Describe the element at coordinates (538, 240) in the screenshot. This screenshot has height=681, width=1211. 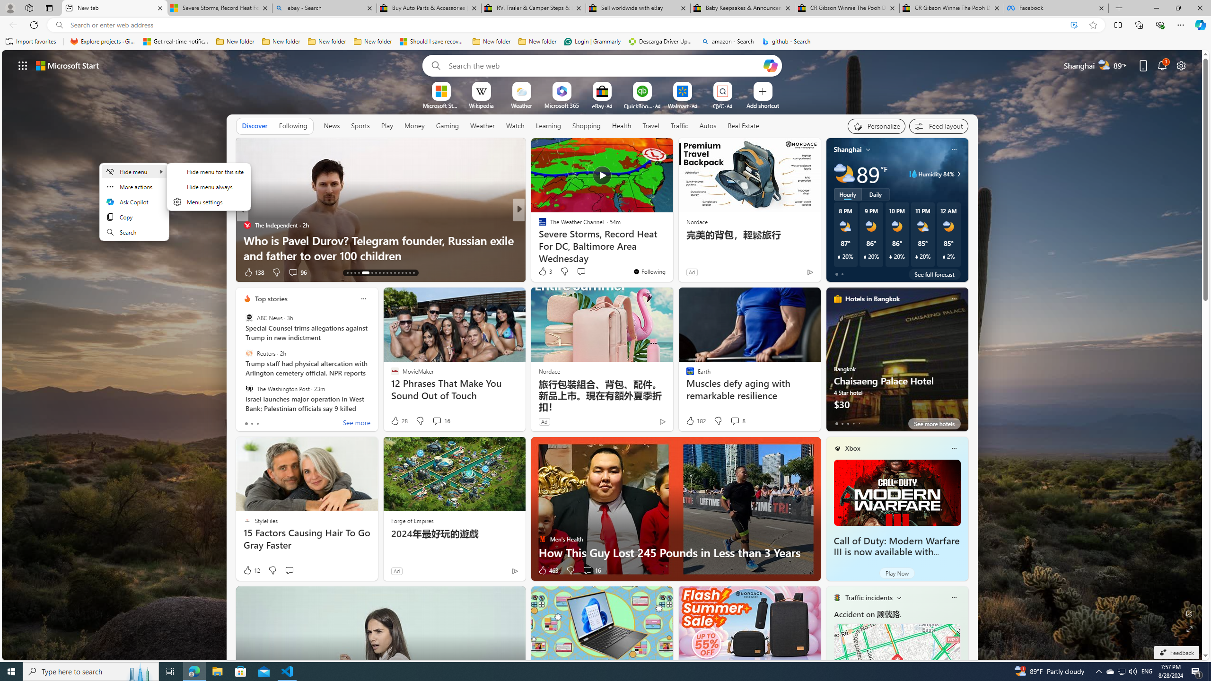
I see `Verywell Mind` at that location.